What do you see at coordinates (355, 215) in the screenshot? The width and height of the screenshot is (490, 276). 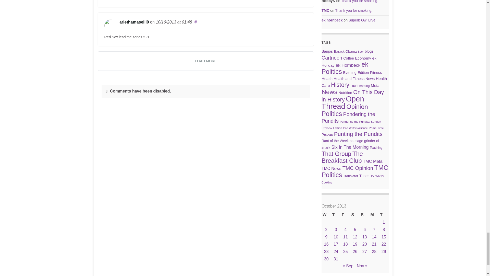 I see `Saturday` at bounding box center [355, 215].